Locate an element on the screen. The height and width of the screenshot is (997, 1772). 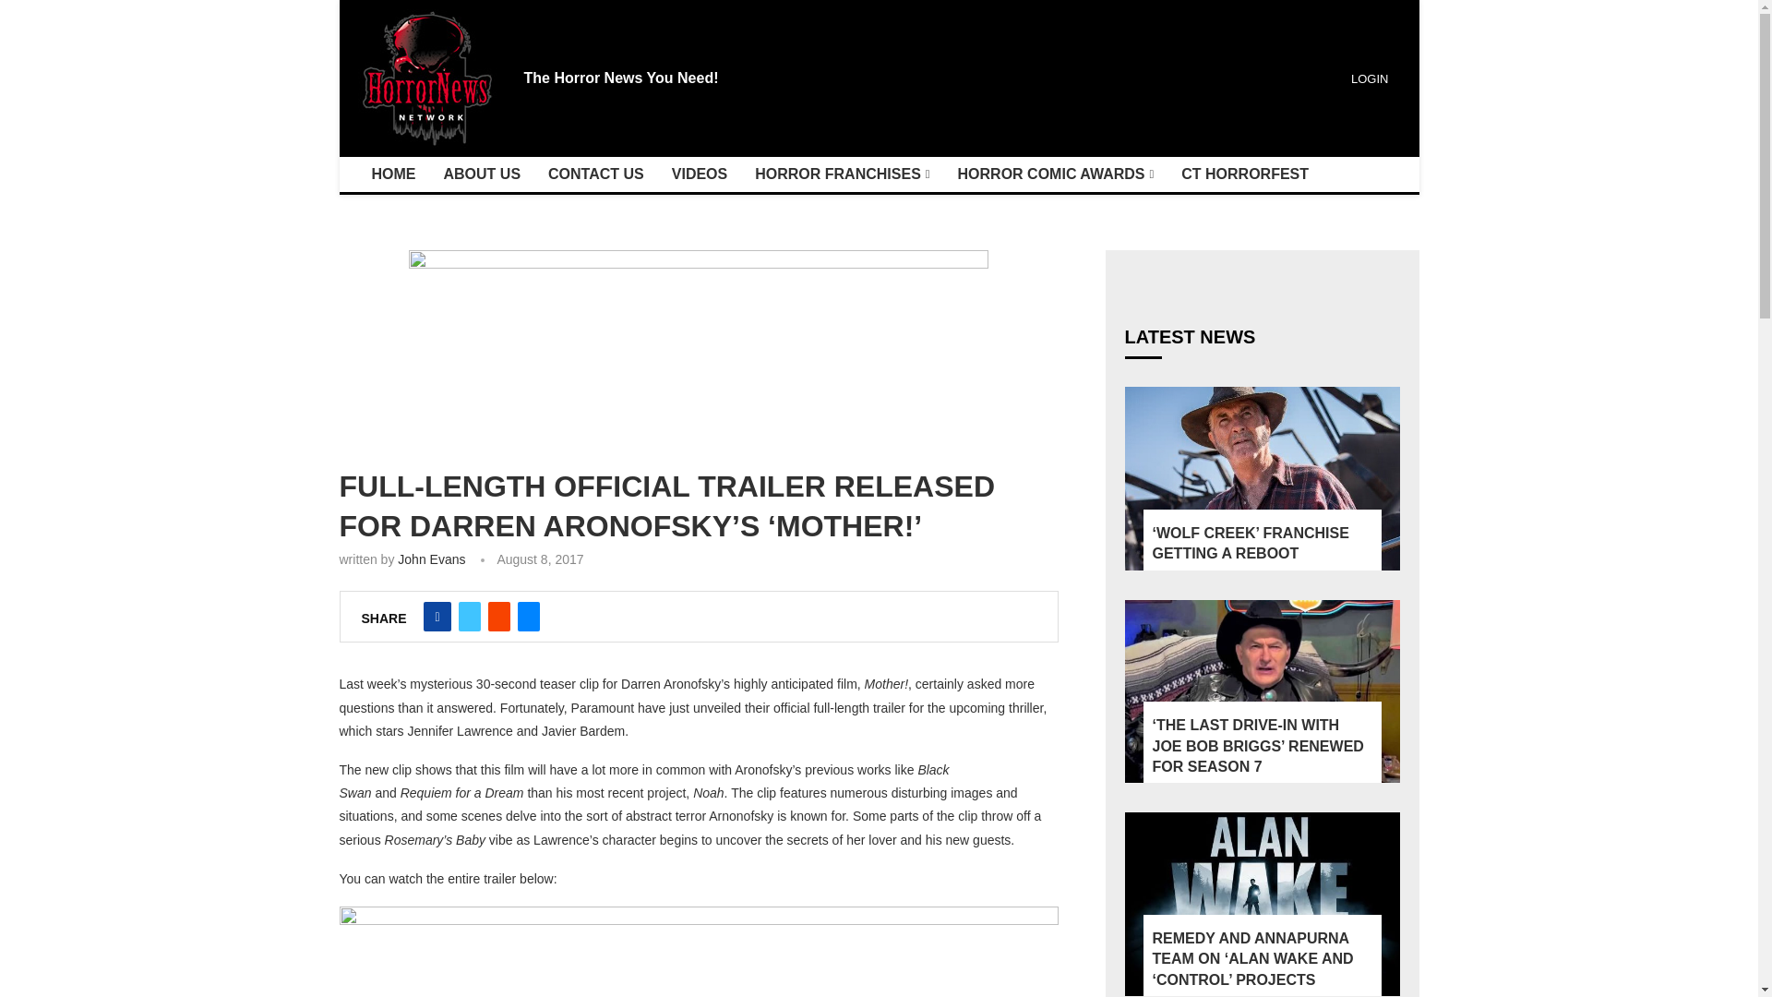
HOME is located at coordinates (393, 174).